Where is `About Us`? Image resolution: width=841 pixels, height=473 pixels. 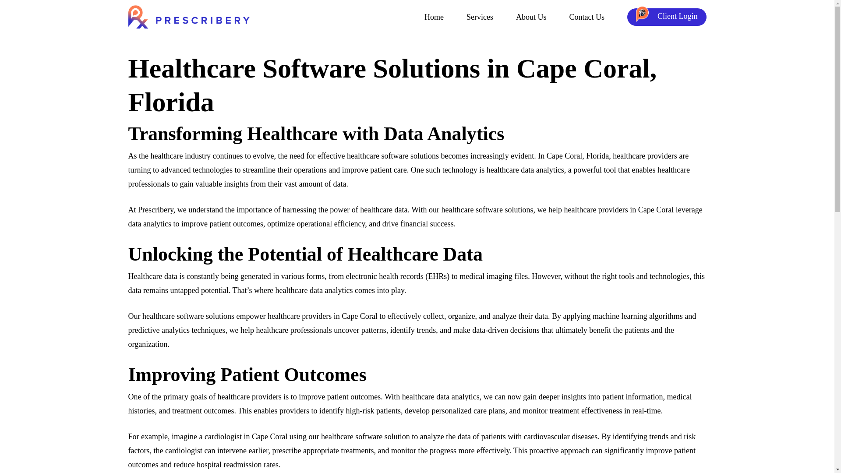
About Us is located at coordinates (531, 17).